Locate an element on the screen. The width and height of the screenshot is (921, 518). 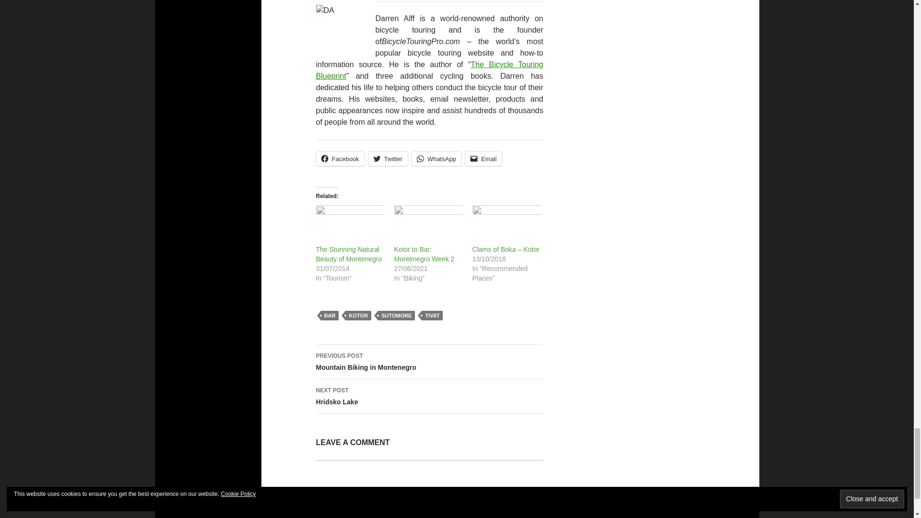
Kotor to Bar: Montenegro Week 2 is located at coordinates (428, 224).